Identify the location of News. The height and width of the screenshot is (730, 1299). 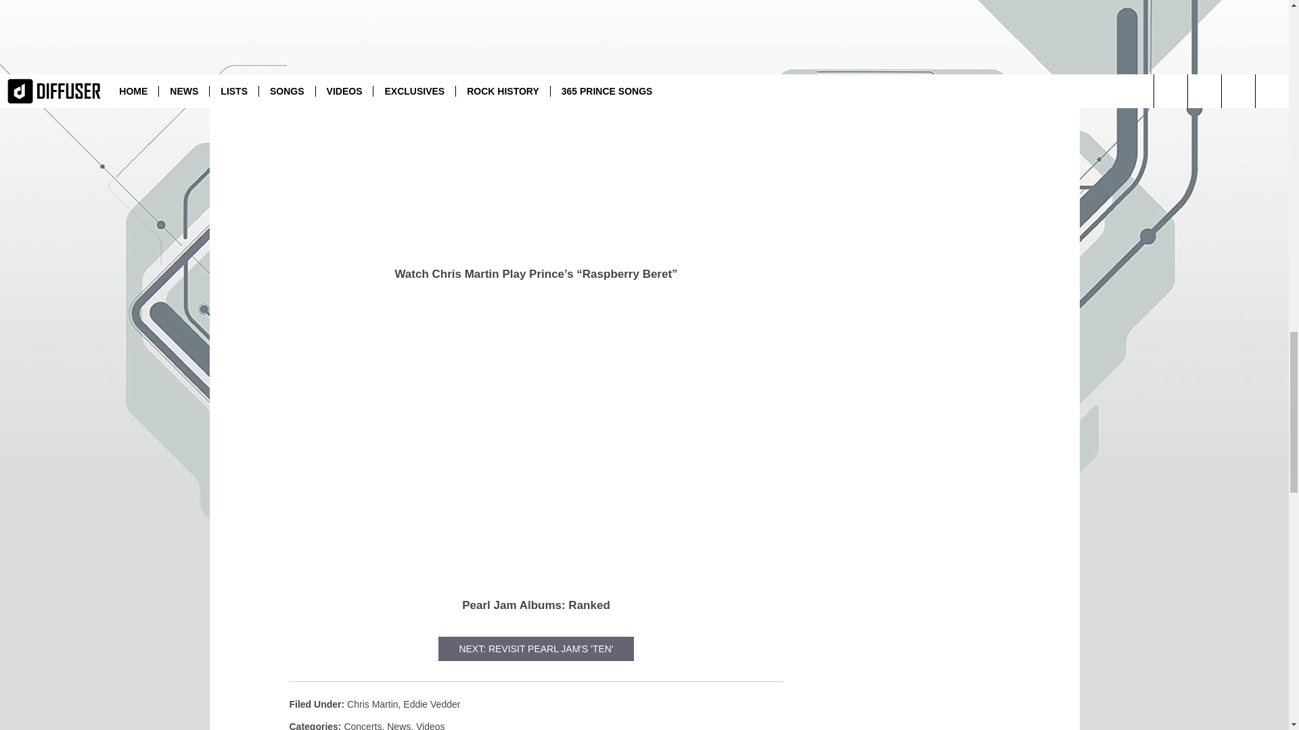
(398, 726).